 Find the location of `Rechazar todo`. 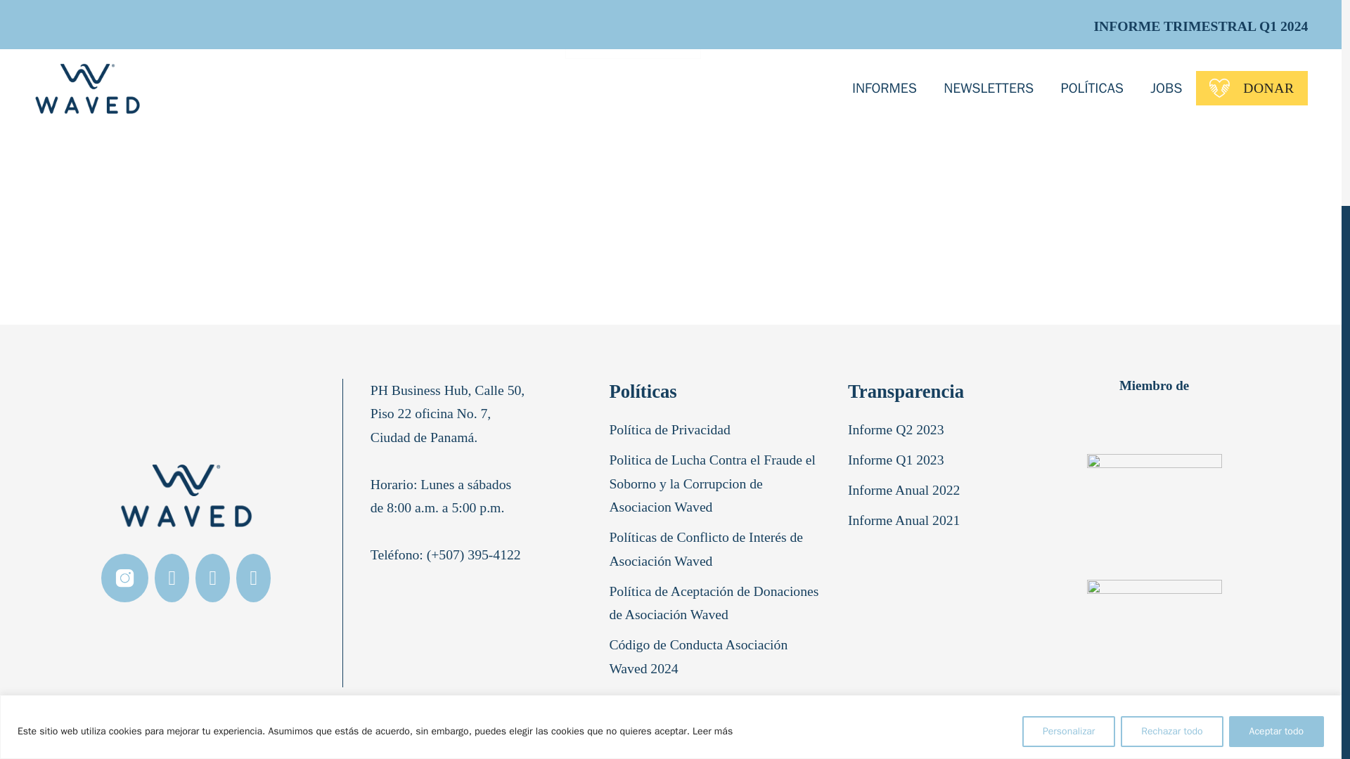

Rechazar todo is located at coordinates (1171, 448).